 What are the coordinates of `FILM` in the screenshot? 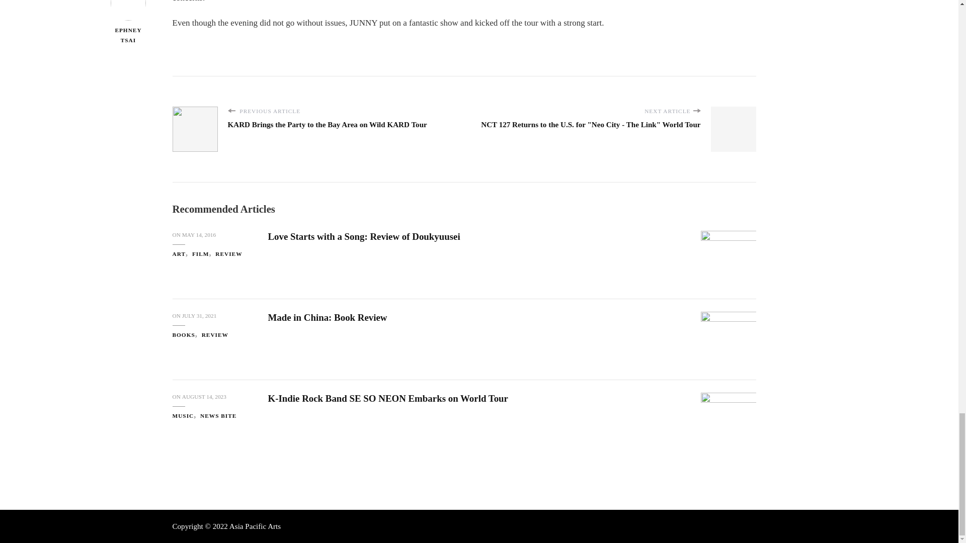 It's located at (203, 254).